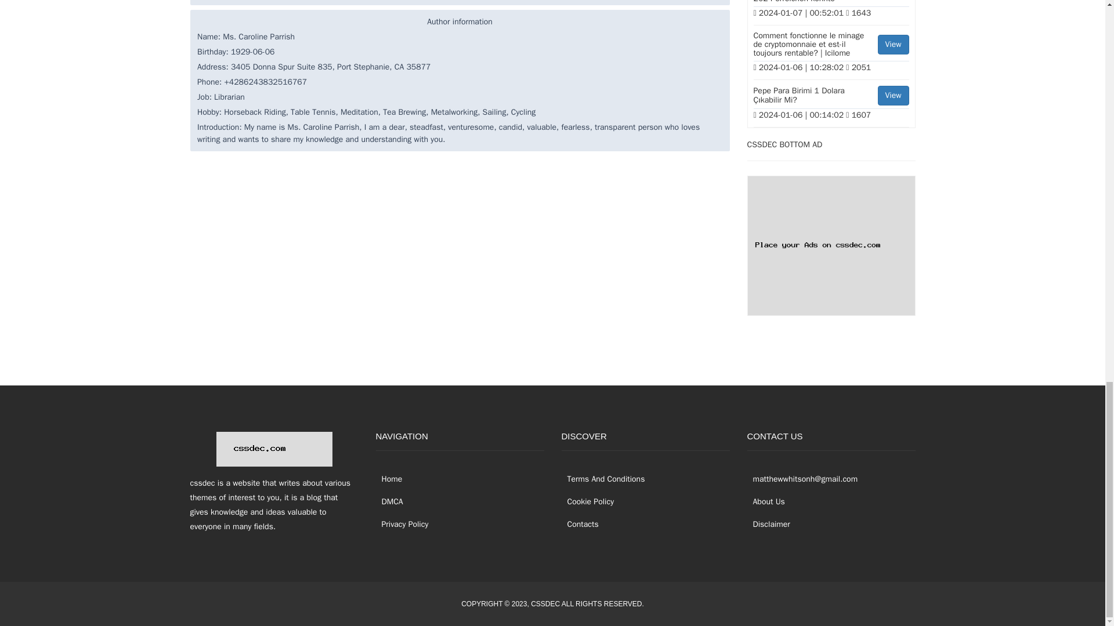  What do you see at coordinates (766, 501) in the screenshot?
I see `About Us` at bounding box center [766, 501].